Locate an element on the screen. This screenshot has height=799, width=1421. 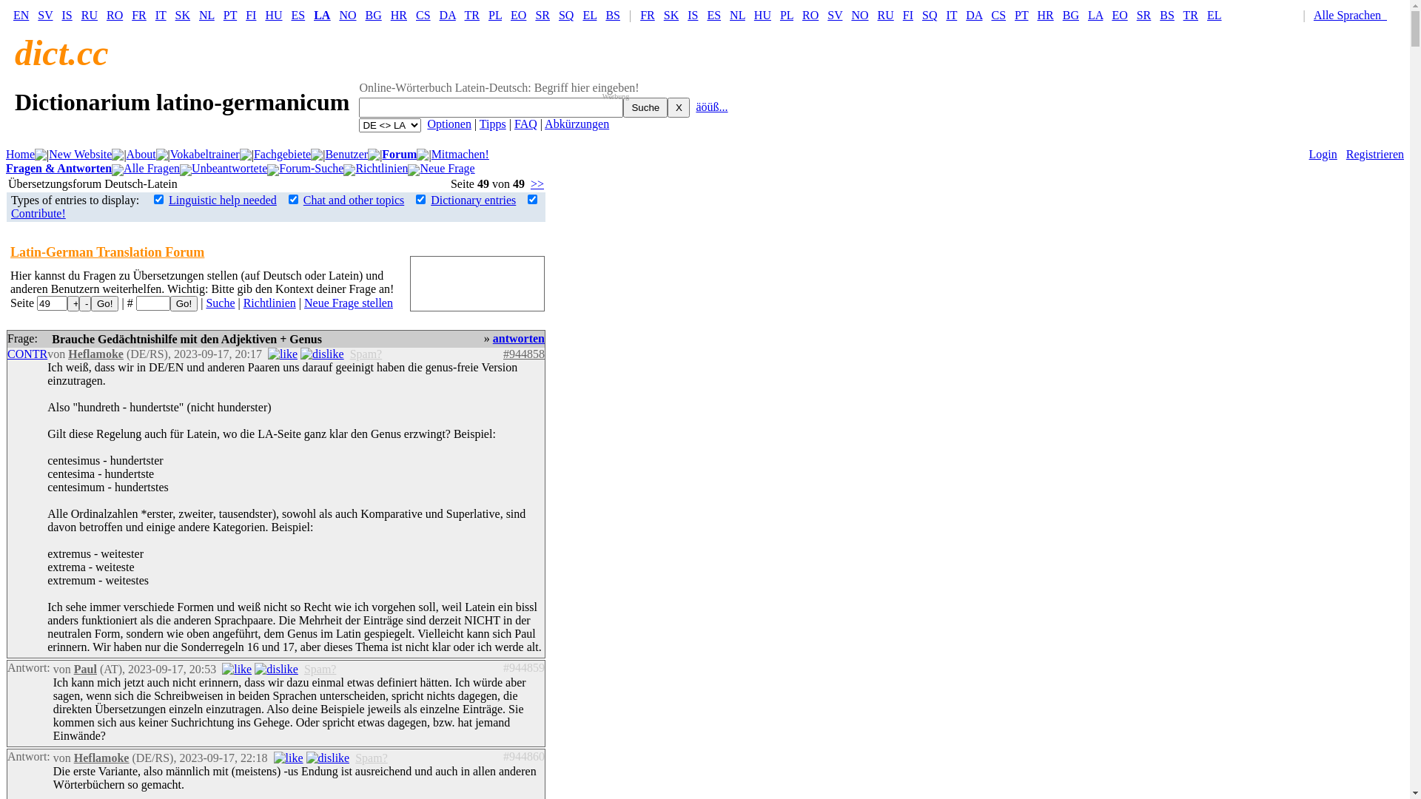
EO is located at coordinates (518, 15).